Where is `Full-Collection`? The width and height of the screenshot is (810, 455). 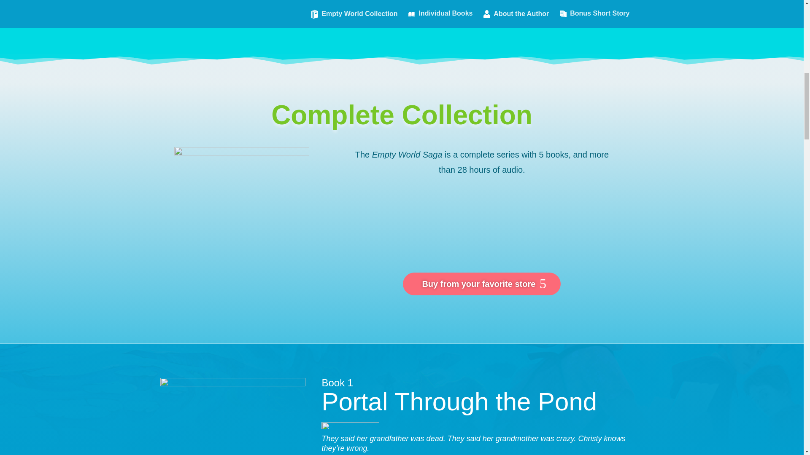
Full-Collection is located at coordinates (241, 213).